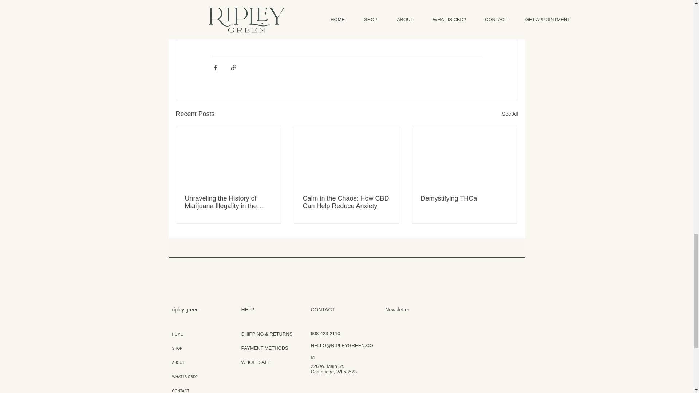  Describe the element at coordinates (191, 349) in the screenshot. I see `SHOP` at that location.